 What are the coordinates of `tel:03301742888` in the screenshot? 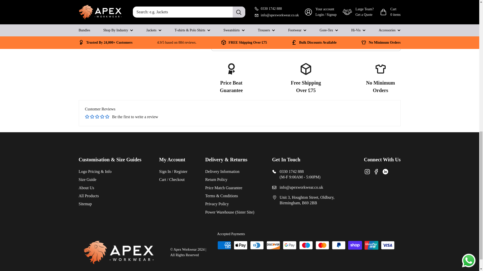 It's located at (285, 43).